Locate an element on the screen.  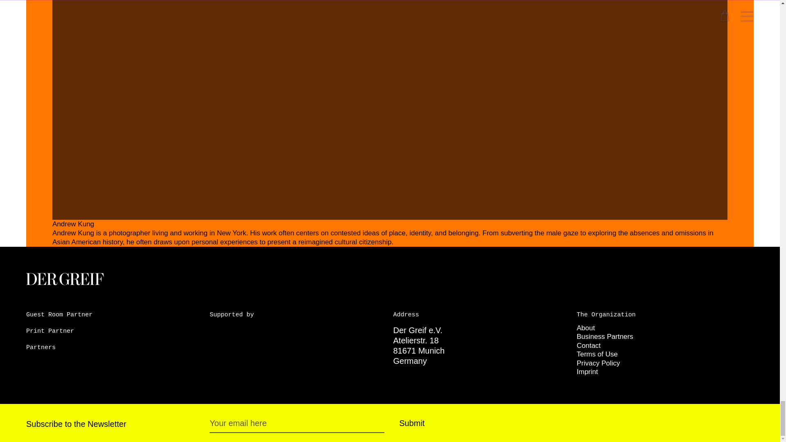
Imprint is located at coordinates (587, 372).